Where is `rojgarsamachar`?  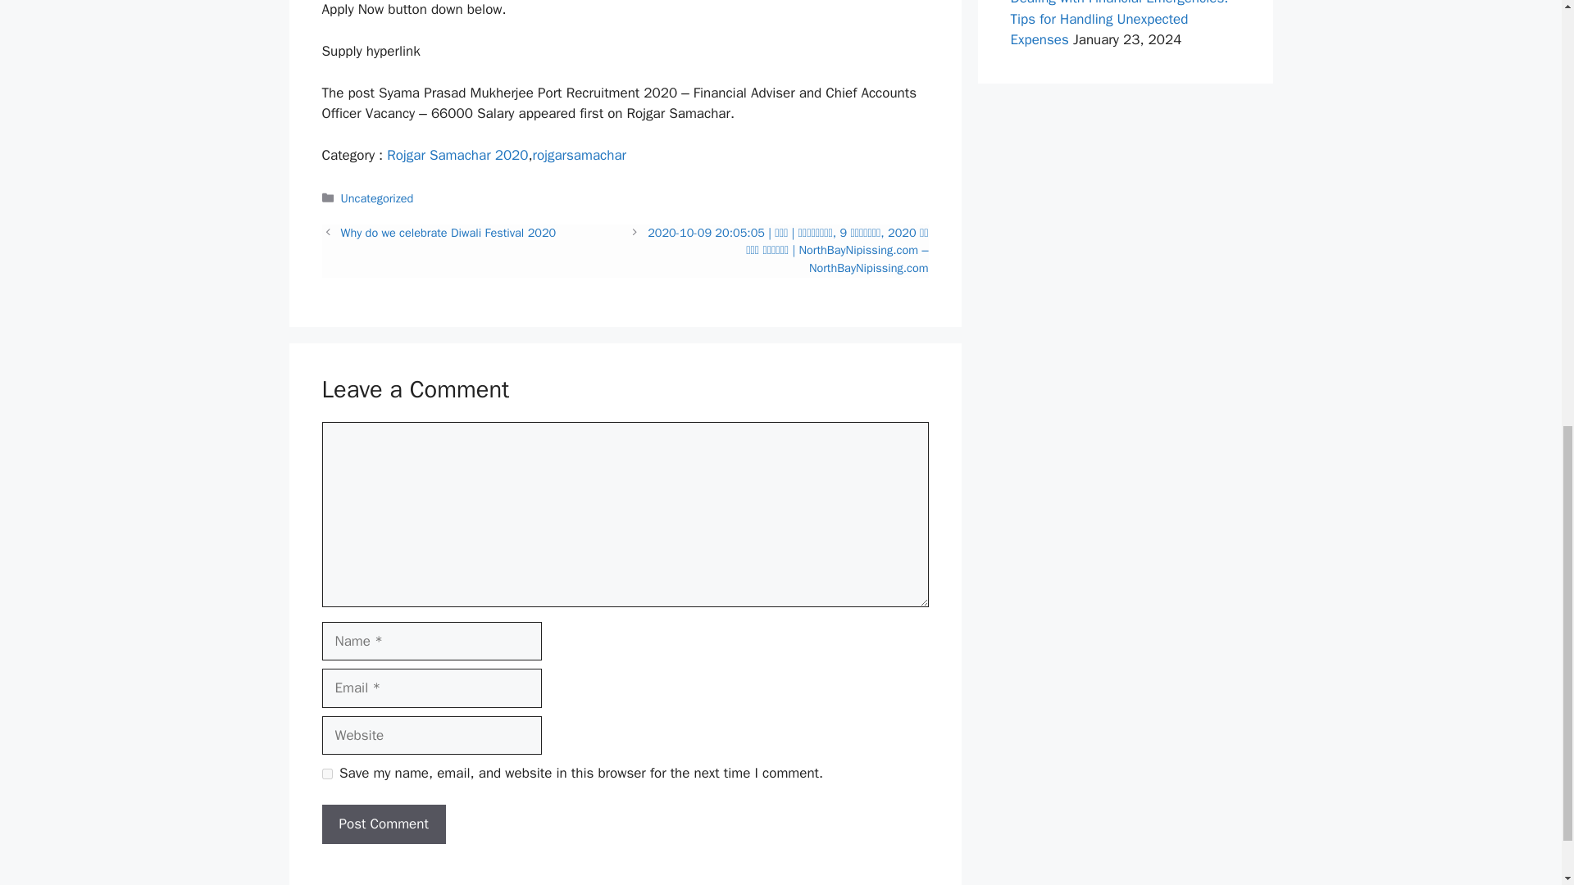
rojgarsamachar is located at coordinates (580, 155).